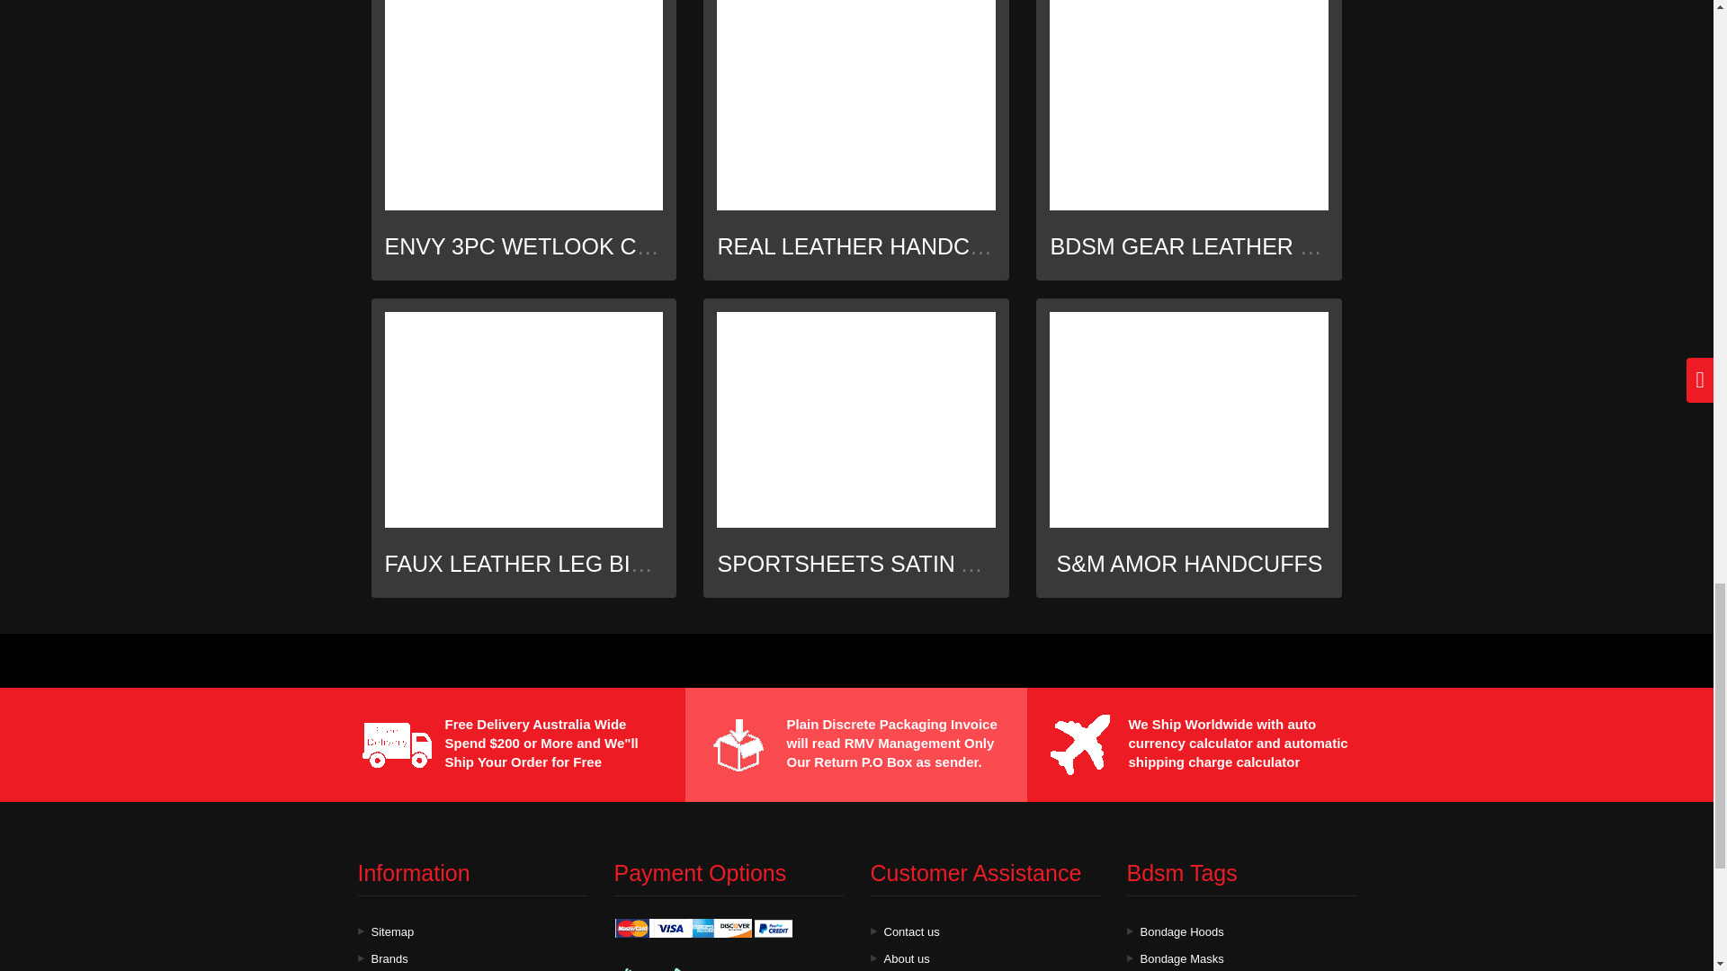  What do you see at coordinates (392, 931) in the screenshot?
I see `Sitemap` at bounding box center [392, 931].